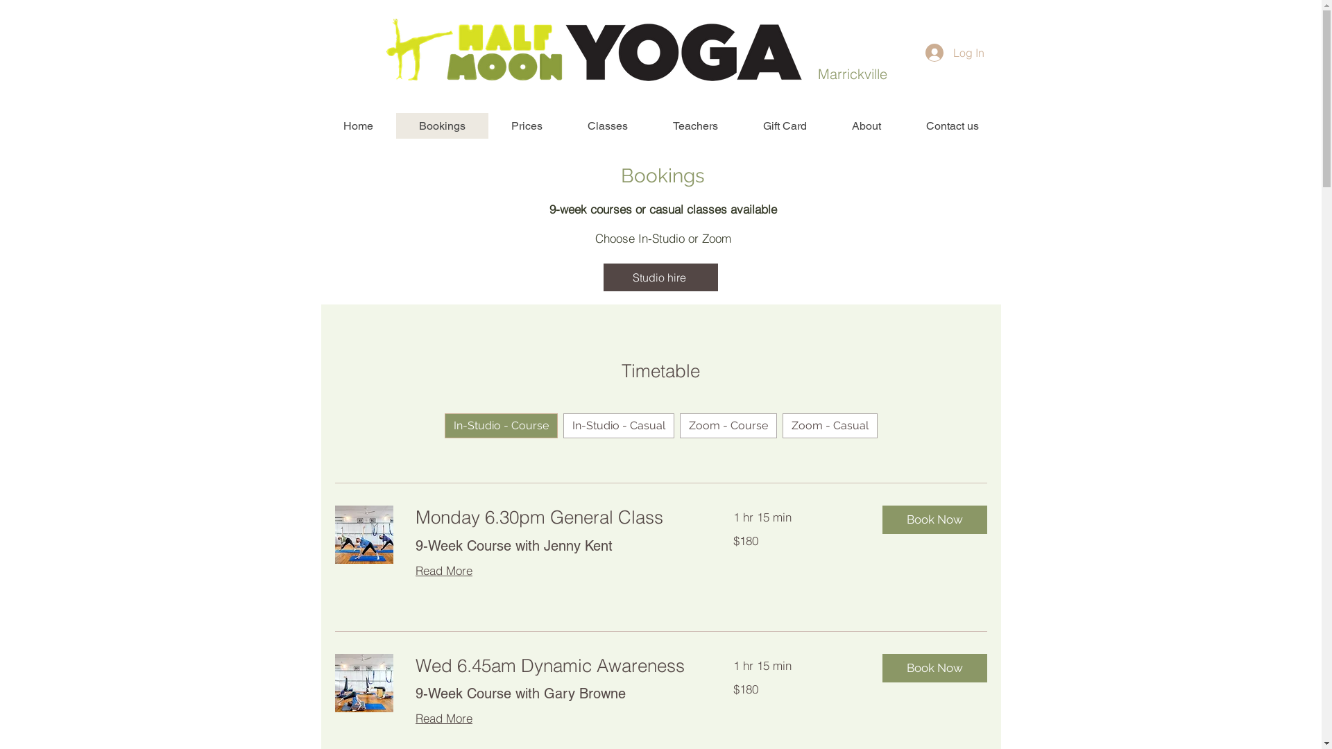  What do you see at coordinates (358, 126) in the screenshot?
I see `Home` at bounding box center [358, 126].